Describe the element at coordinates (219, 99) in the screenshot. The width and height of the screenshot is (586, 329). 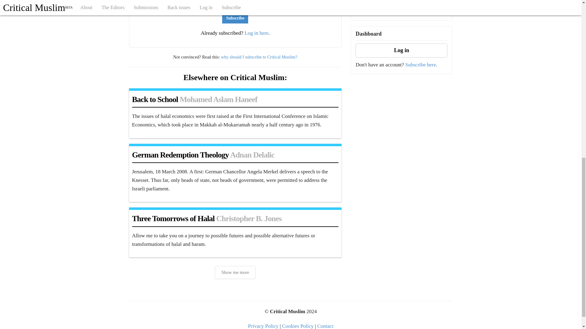
I see `Posts by Mohamed Aslam Haneef` at that location.